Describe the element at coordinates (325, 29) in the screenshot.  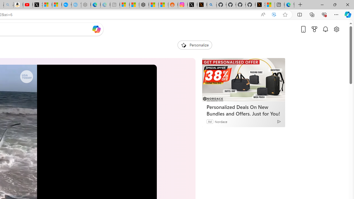
I see `Notifications` at that location.